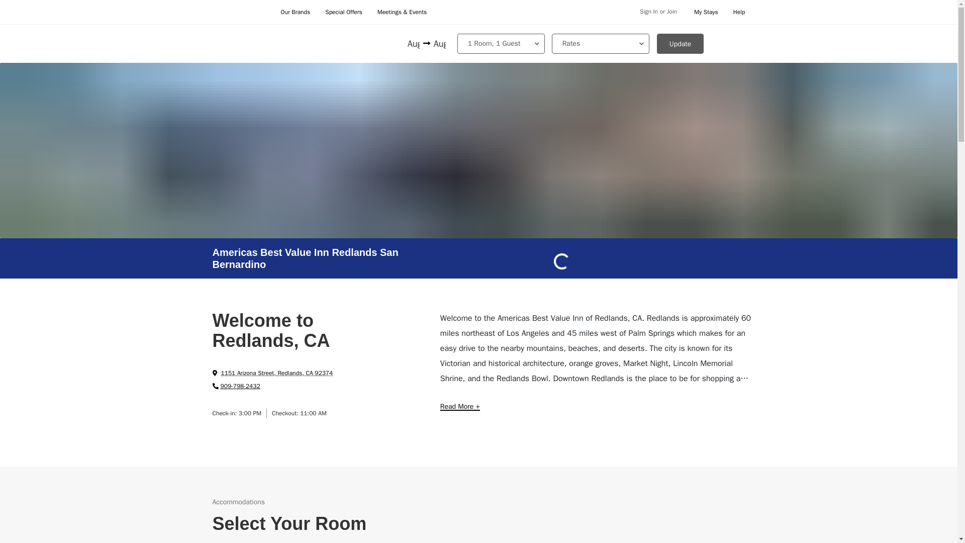 The height and width of the screenshot is (543, 965). Describe the element at coordinates (236, 386) in the screenshot. I see `909-798-2432` at that location.